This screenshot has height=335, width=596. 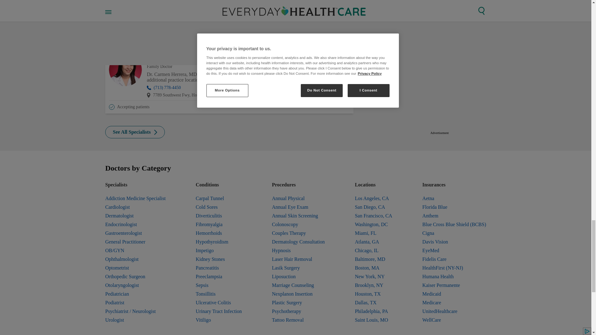 I want to click on Dr. Carmen Herrera, MD, so click(x=248, y=57).